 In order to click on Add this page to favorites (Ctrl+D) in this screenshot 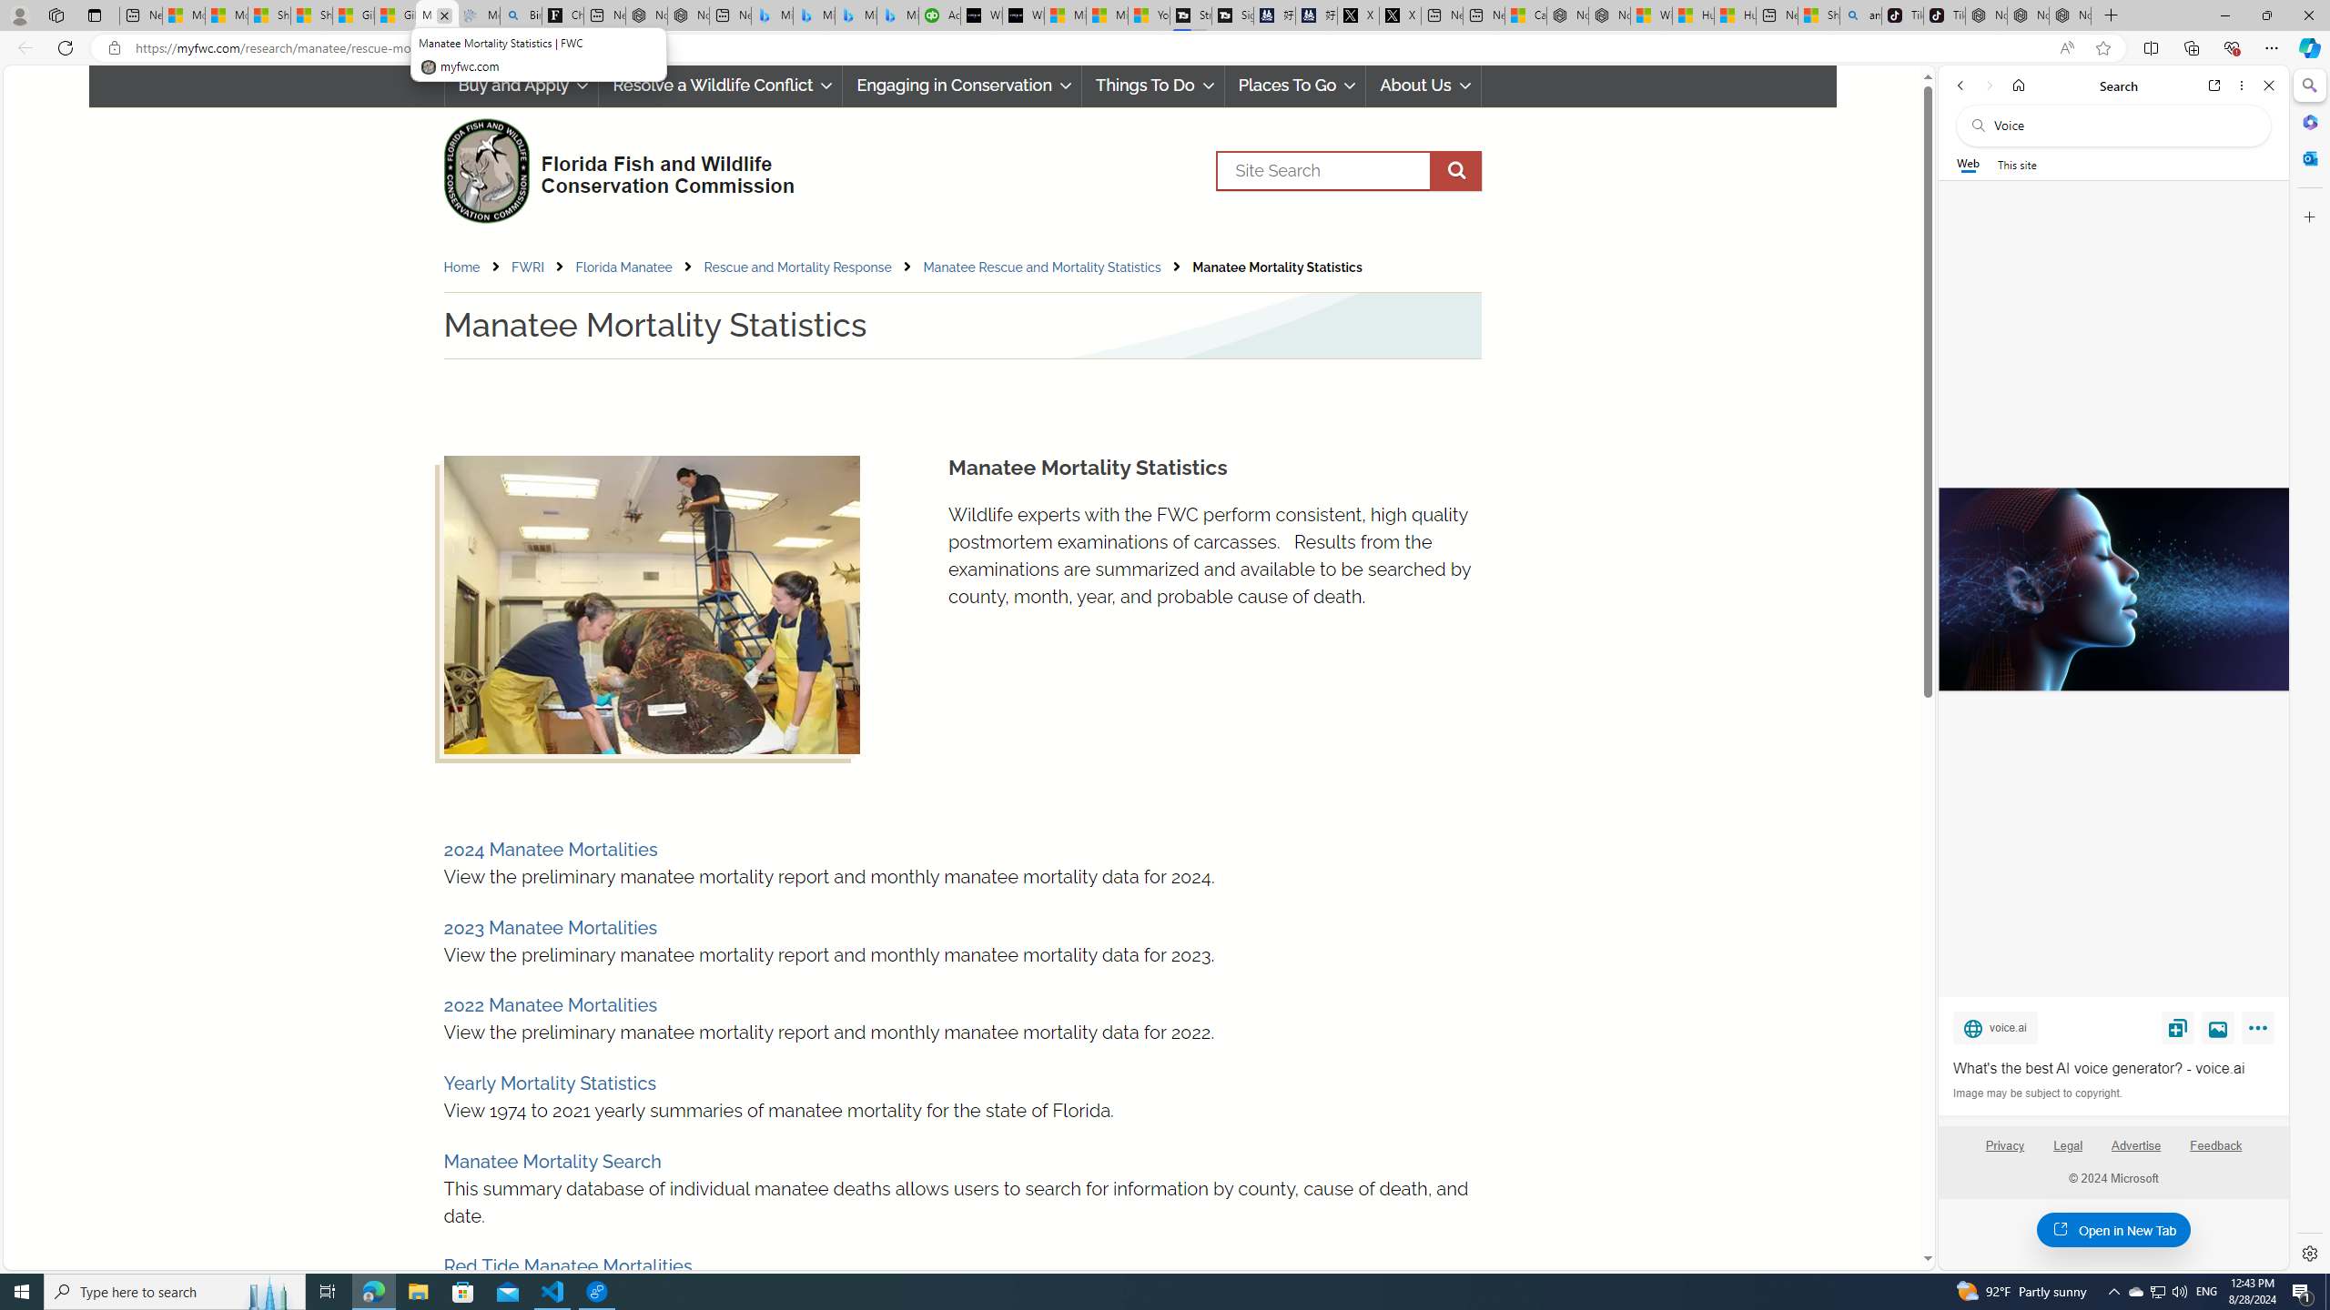, I will do `click(2104, 48)`.